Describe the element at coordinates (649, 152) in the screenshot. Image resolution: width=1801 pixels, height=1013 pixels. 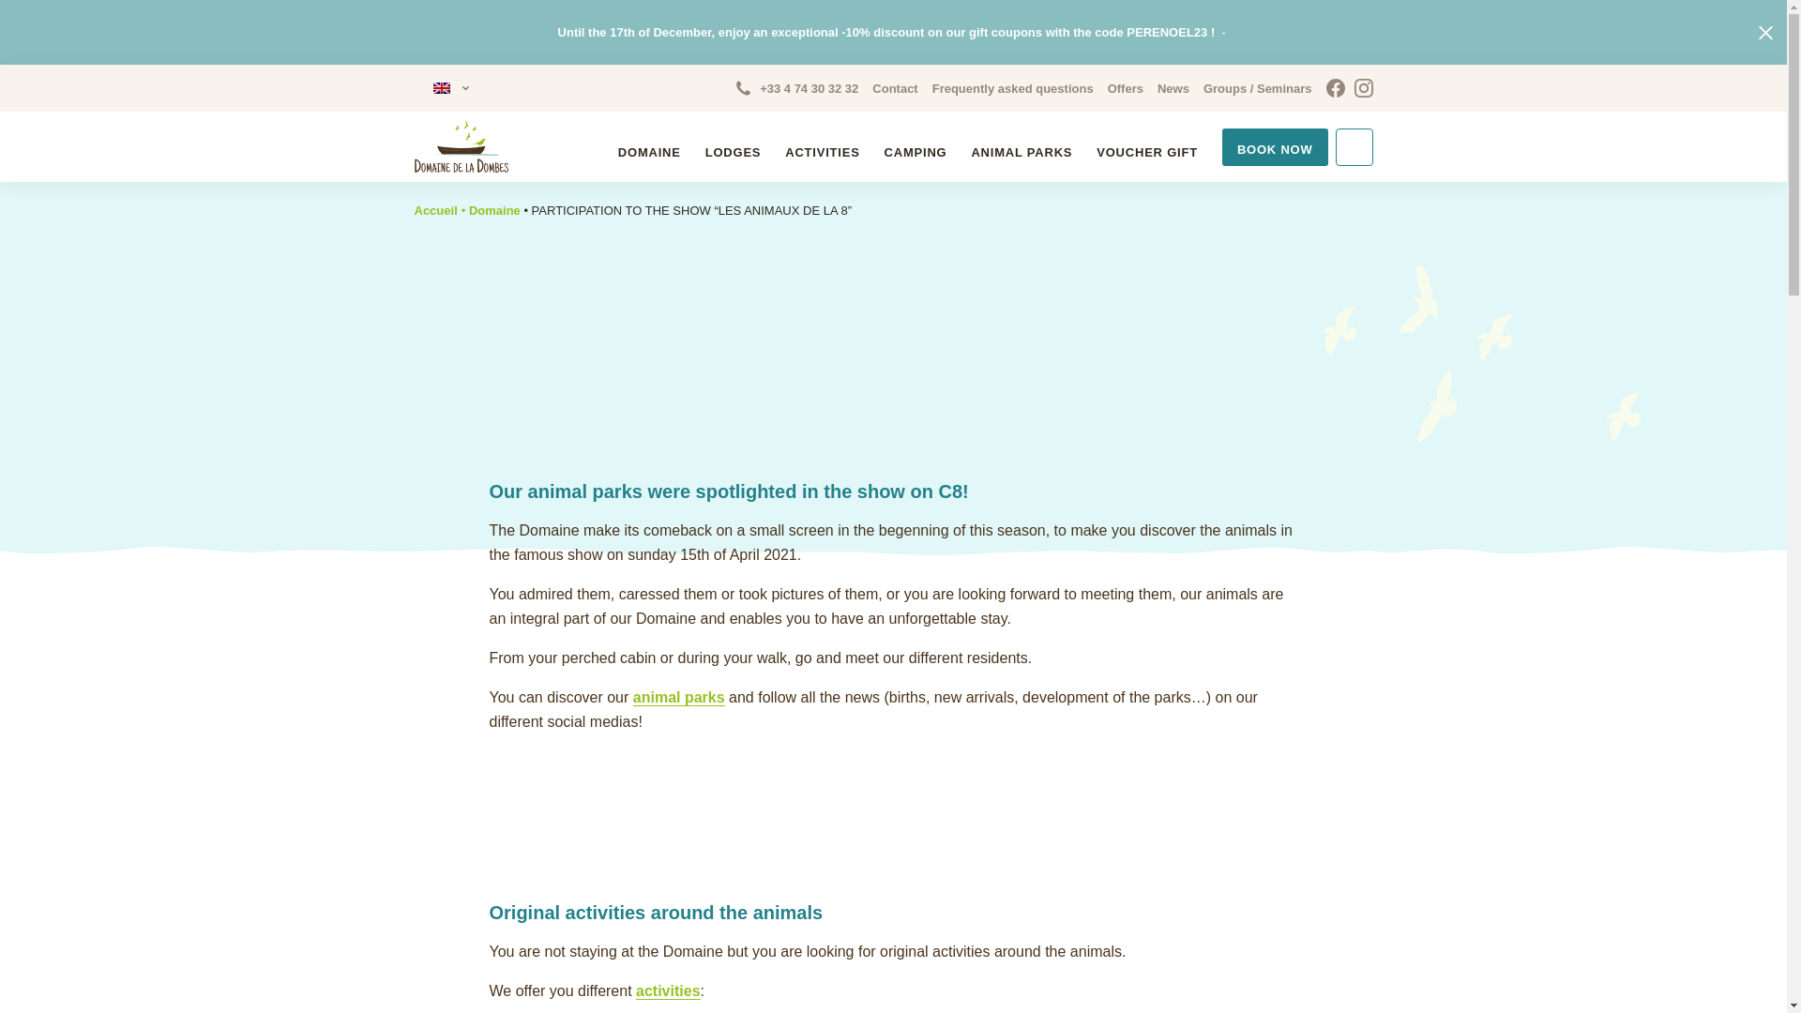
I see `DOMAINE` at that location.